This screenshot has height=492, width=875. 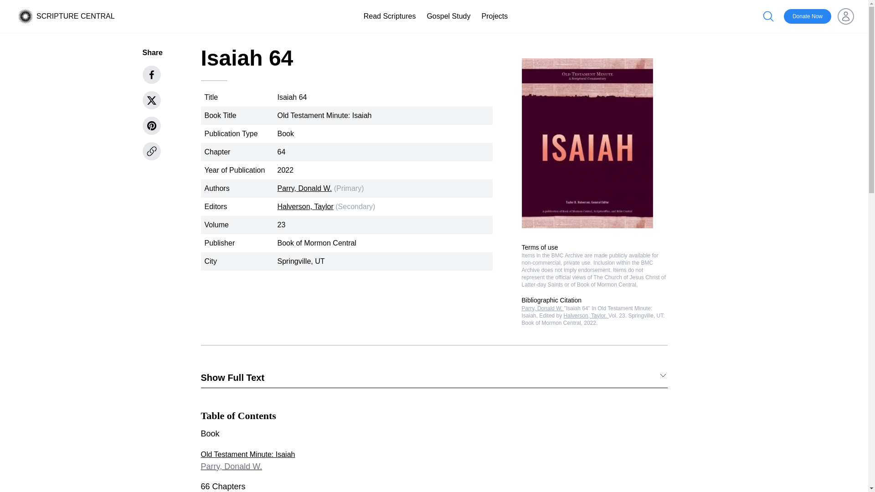 What do you see at coordinates (494, 16) in the screenshot?
I see `Projects` at bounding box center [494, 16].